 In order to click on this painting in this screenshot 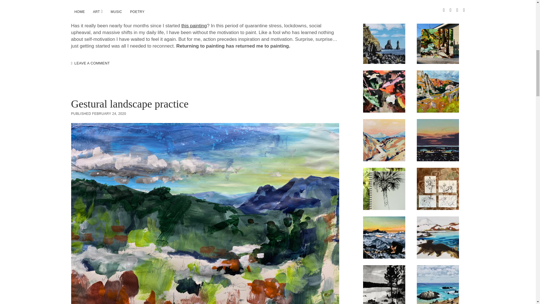, I will do `click(194, 26)`.